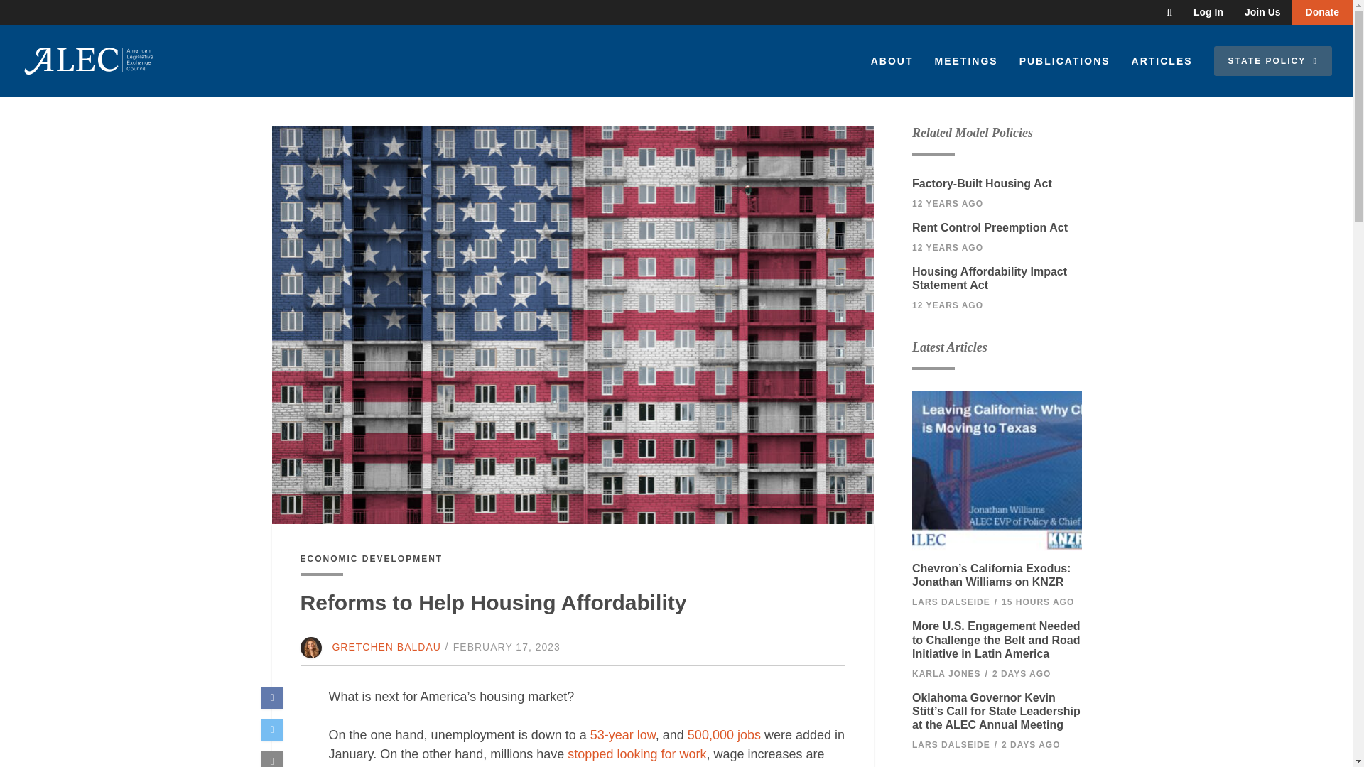  I want to click on STATE POLICY , so click(1273, 60).